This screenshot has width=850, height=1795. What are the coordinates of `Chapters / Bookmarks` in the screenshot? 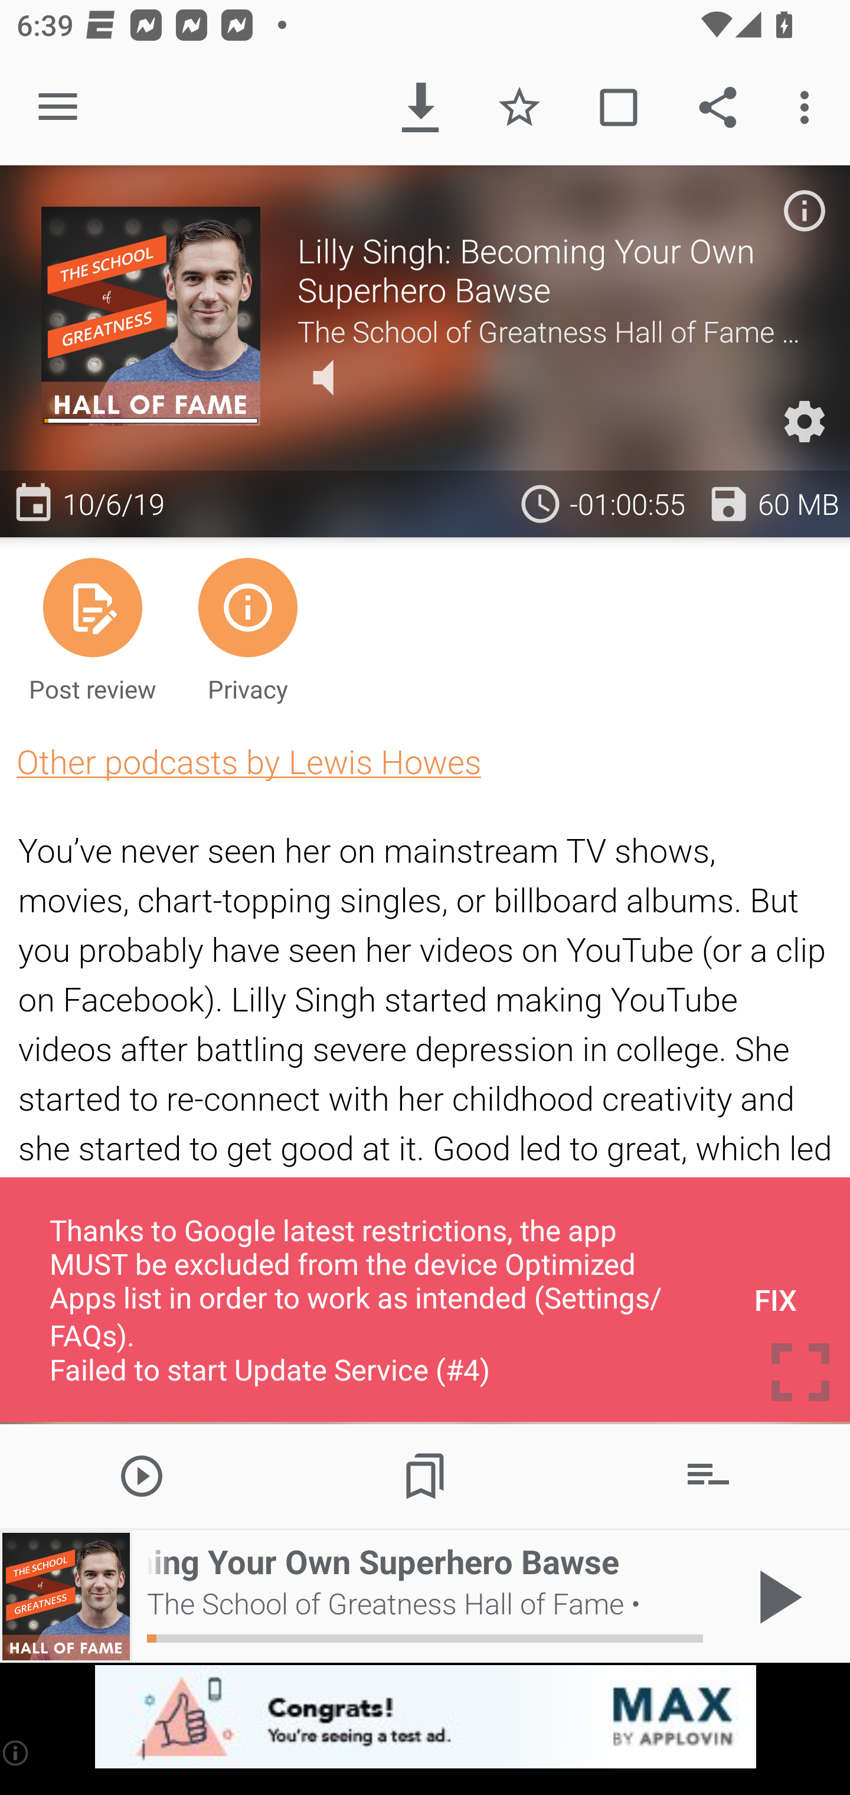 It's located at (425, 1475).